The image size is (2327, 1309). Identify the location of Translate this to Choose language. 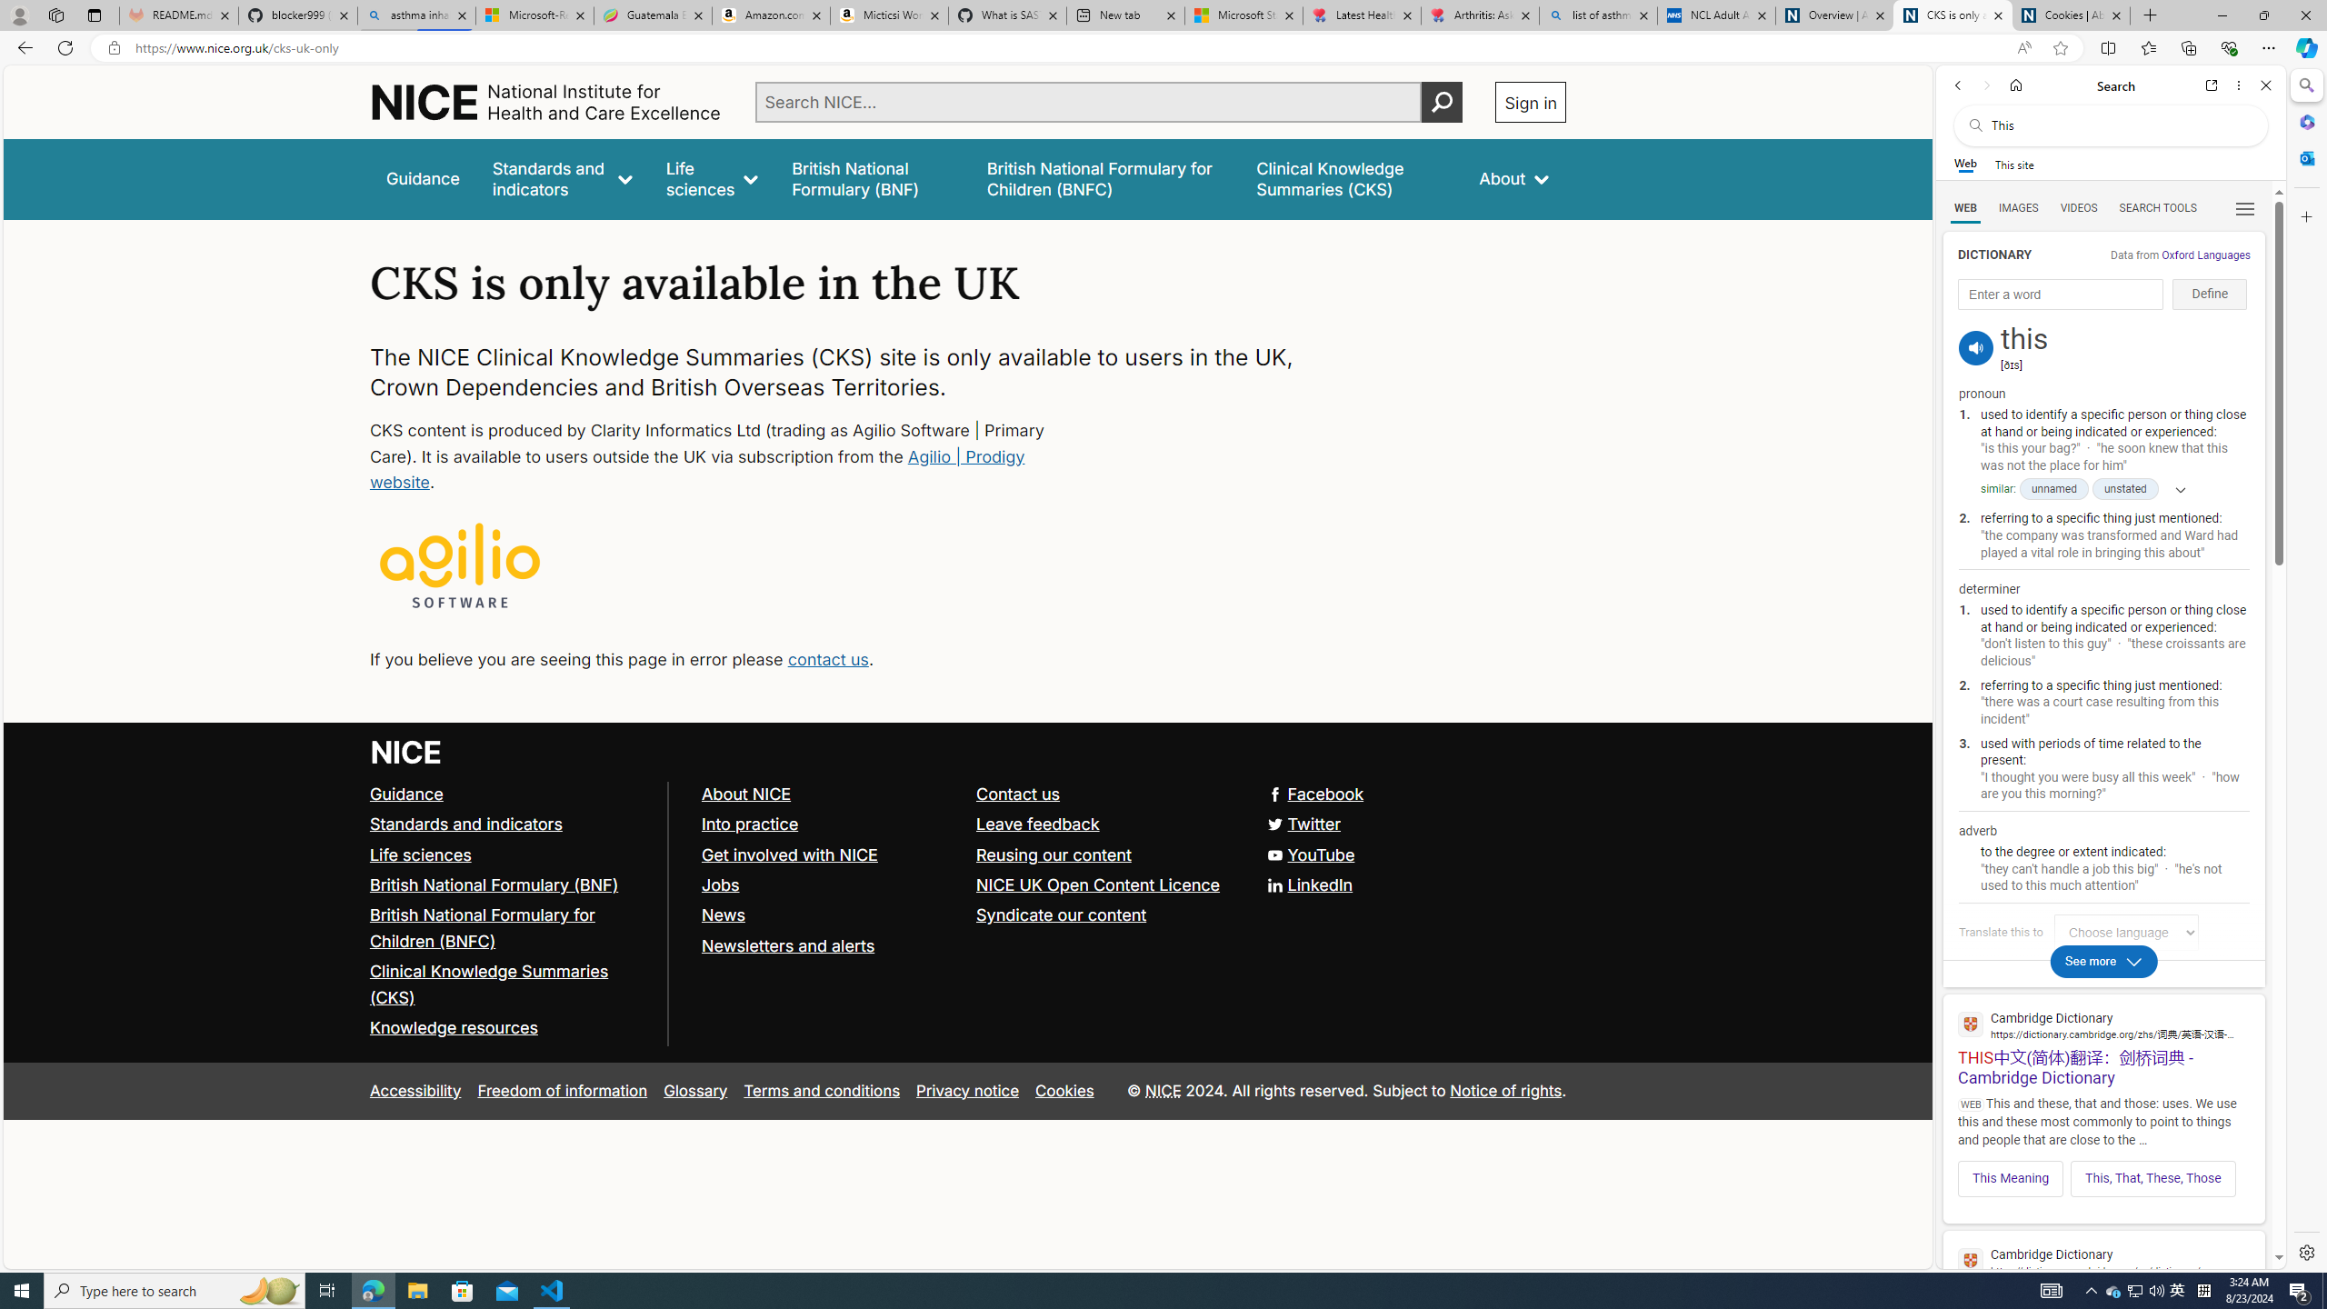
(2125, 932).